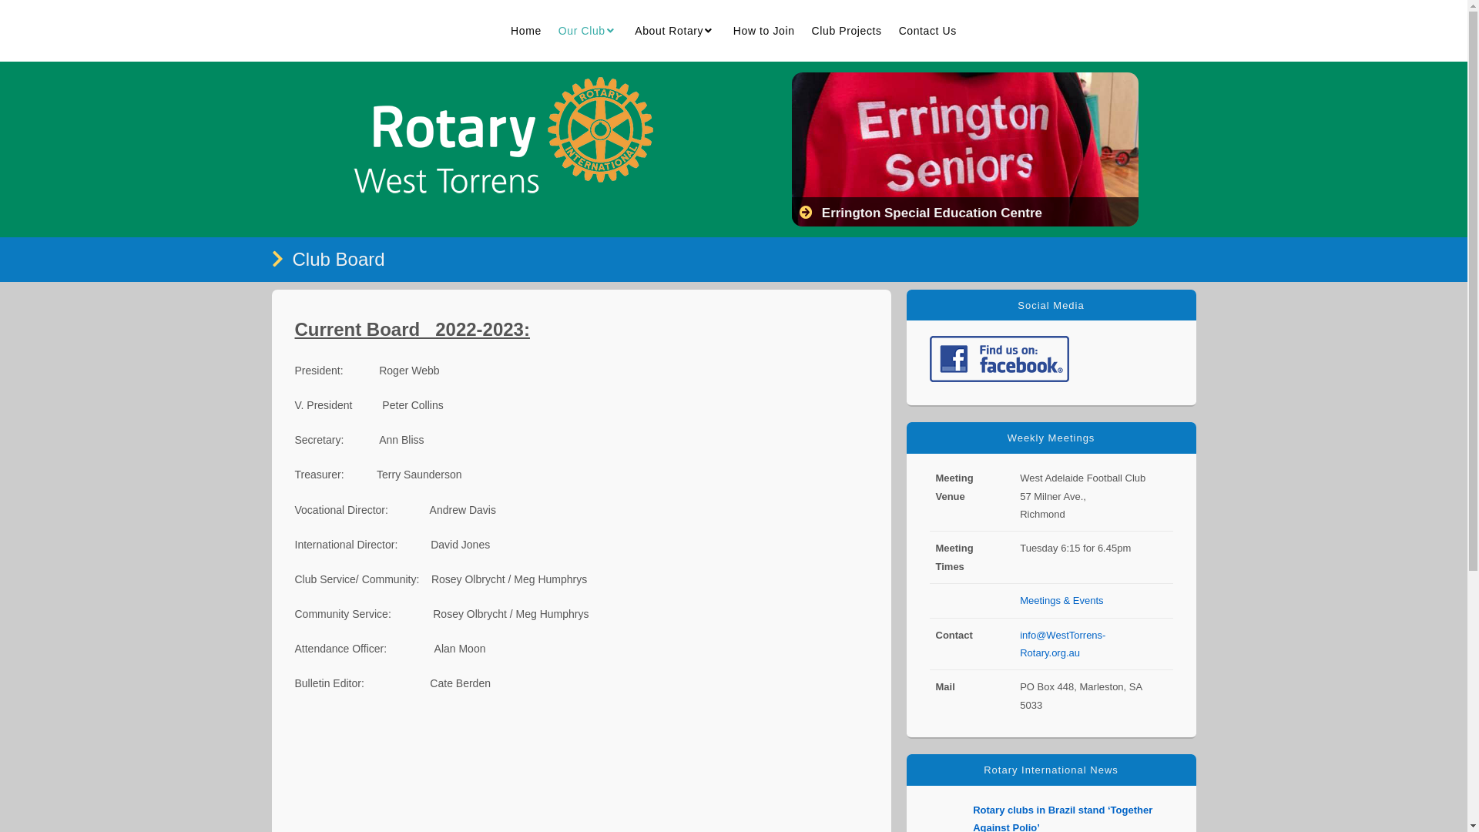  I want to click on Club Projects, so click(847, 31).